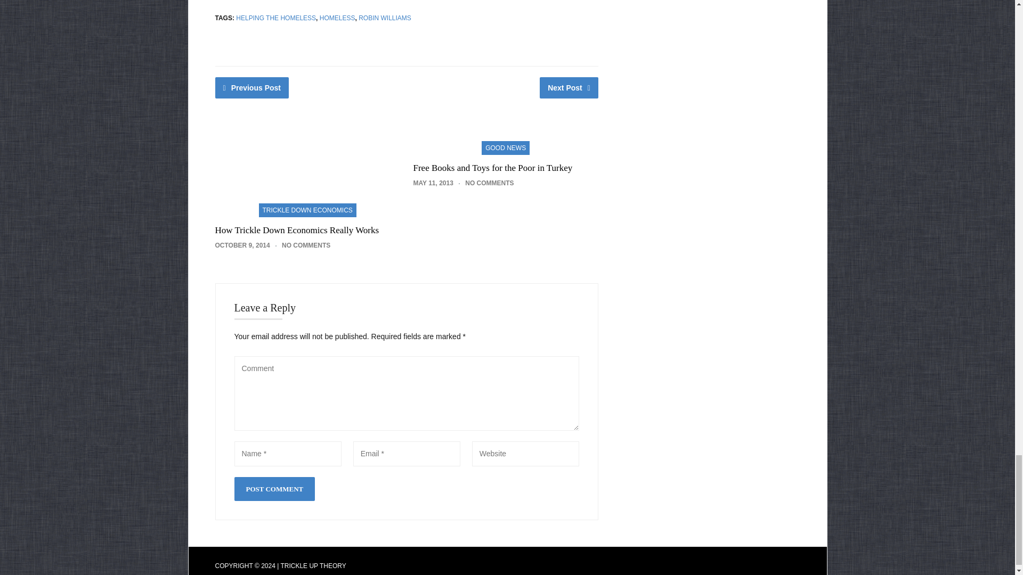 This screenshot has height=575, width=1023. I want to click on NO COMMENTS, so click(306, 245).